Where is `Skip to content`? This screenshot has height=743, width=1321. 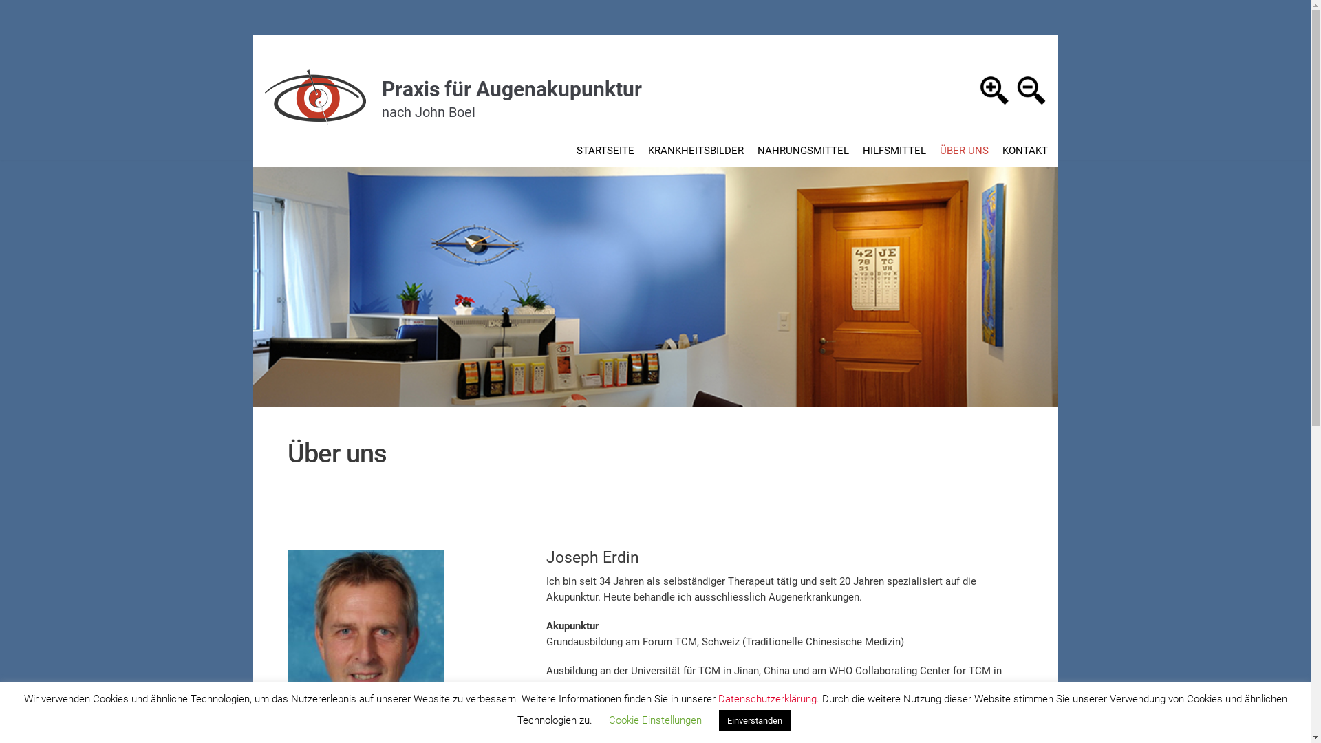 Skip to content is located at coordinates (14, 29).